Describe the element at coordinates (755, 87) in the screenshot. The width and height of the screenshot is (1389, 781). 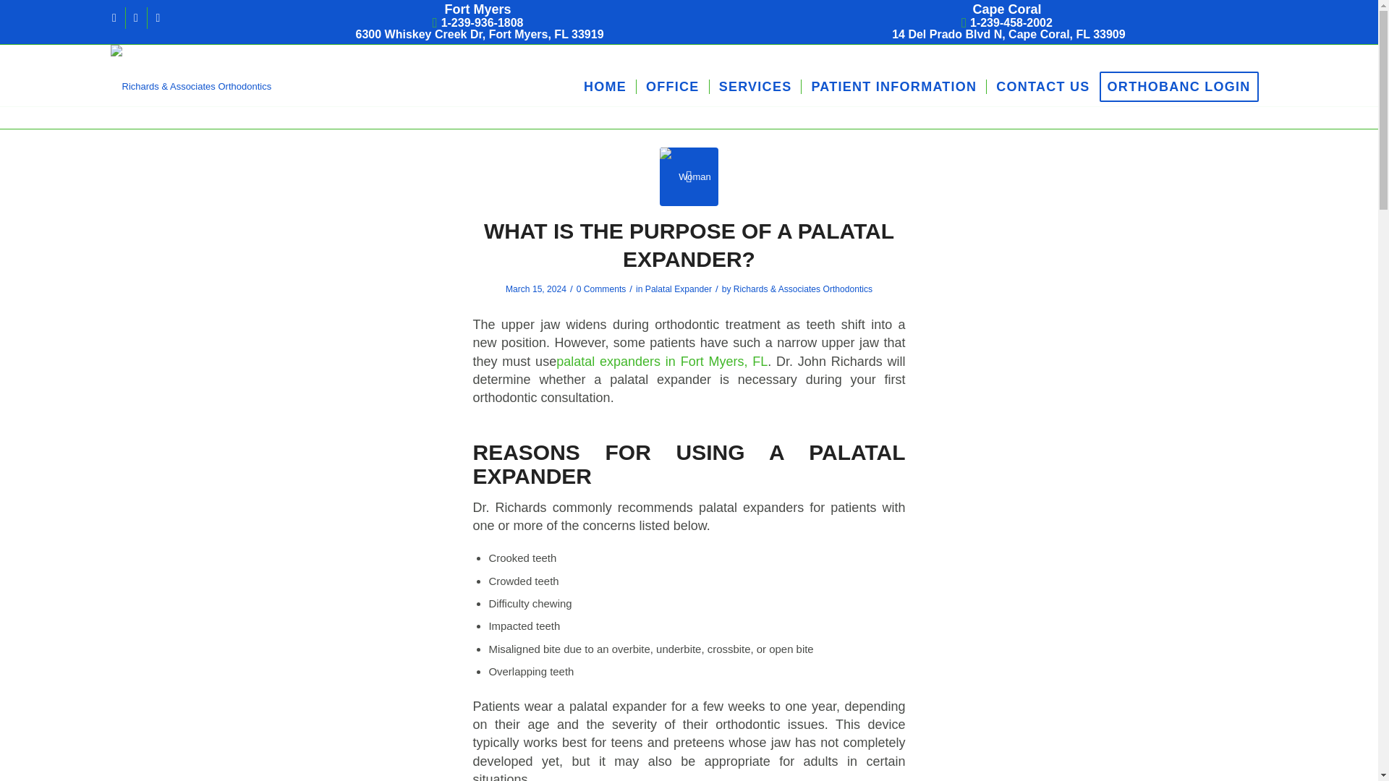
I see `SERVICES` at that location.